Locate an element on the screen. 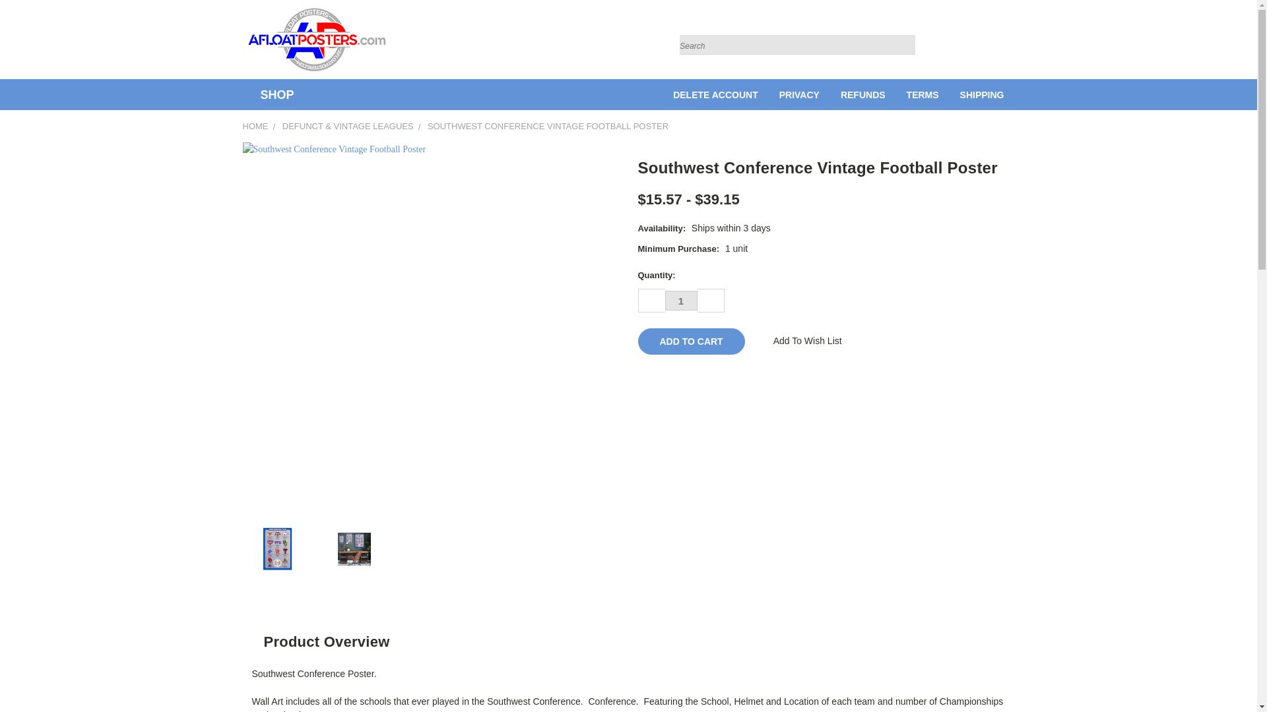 The height and width of the screenshot is (712, 1267). Afloat Posters is located at coordinates (317, 40).